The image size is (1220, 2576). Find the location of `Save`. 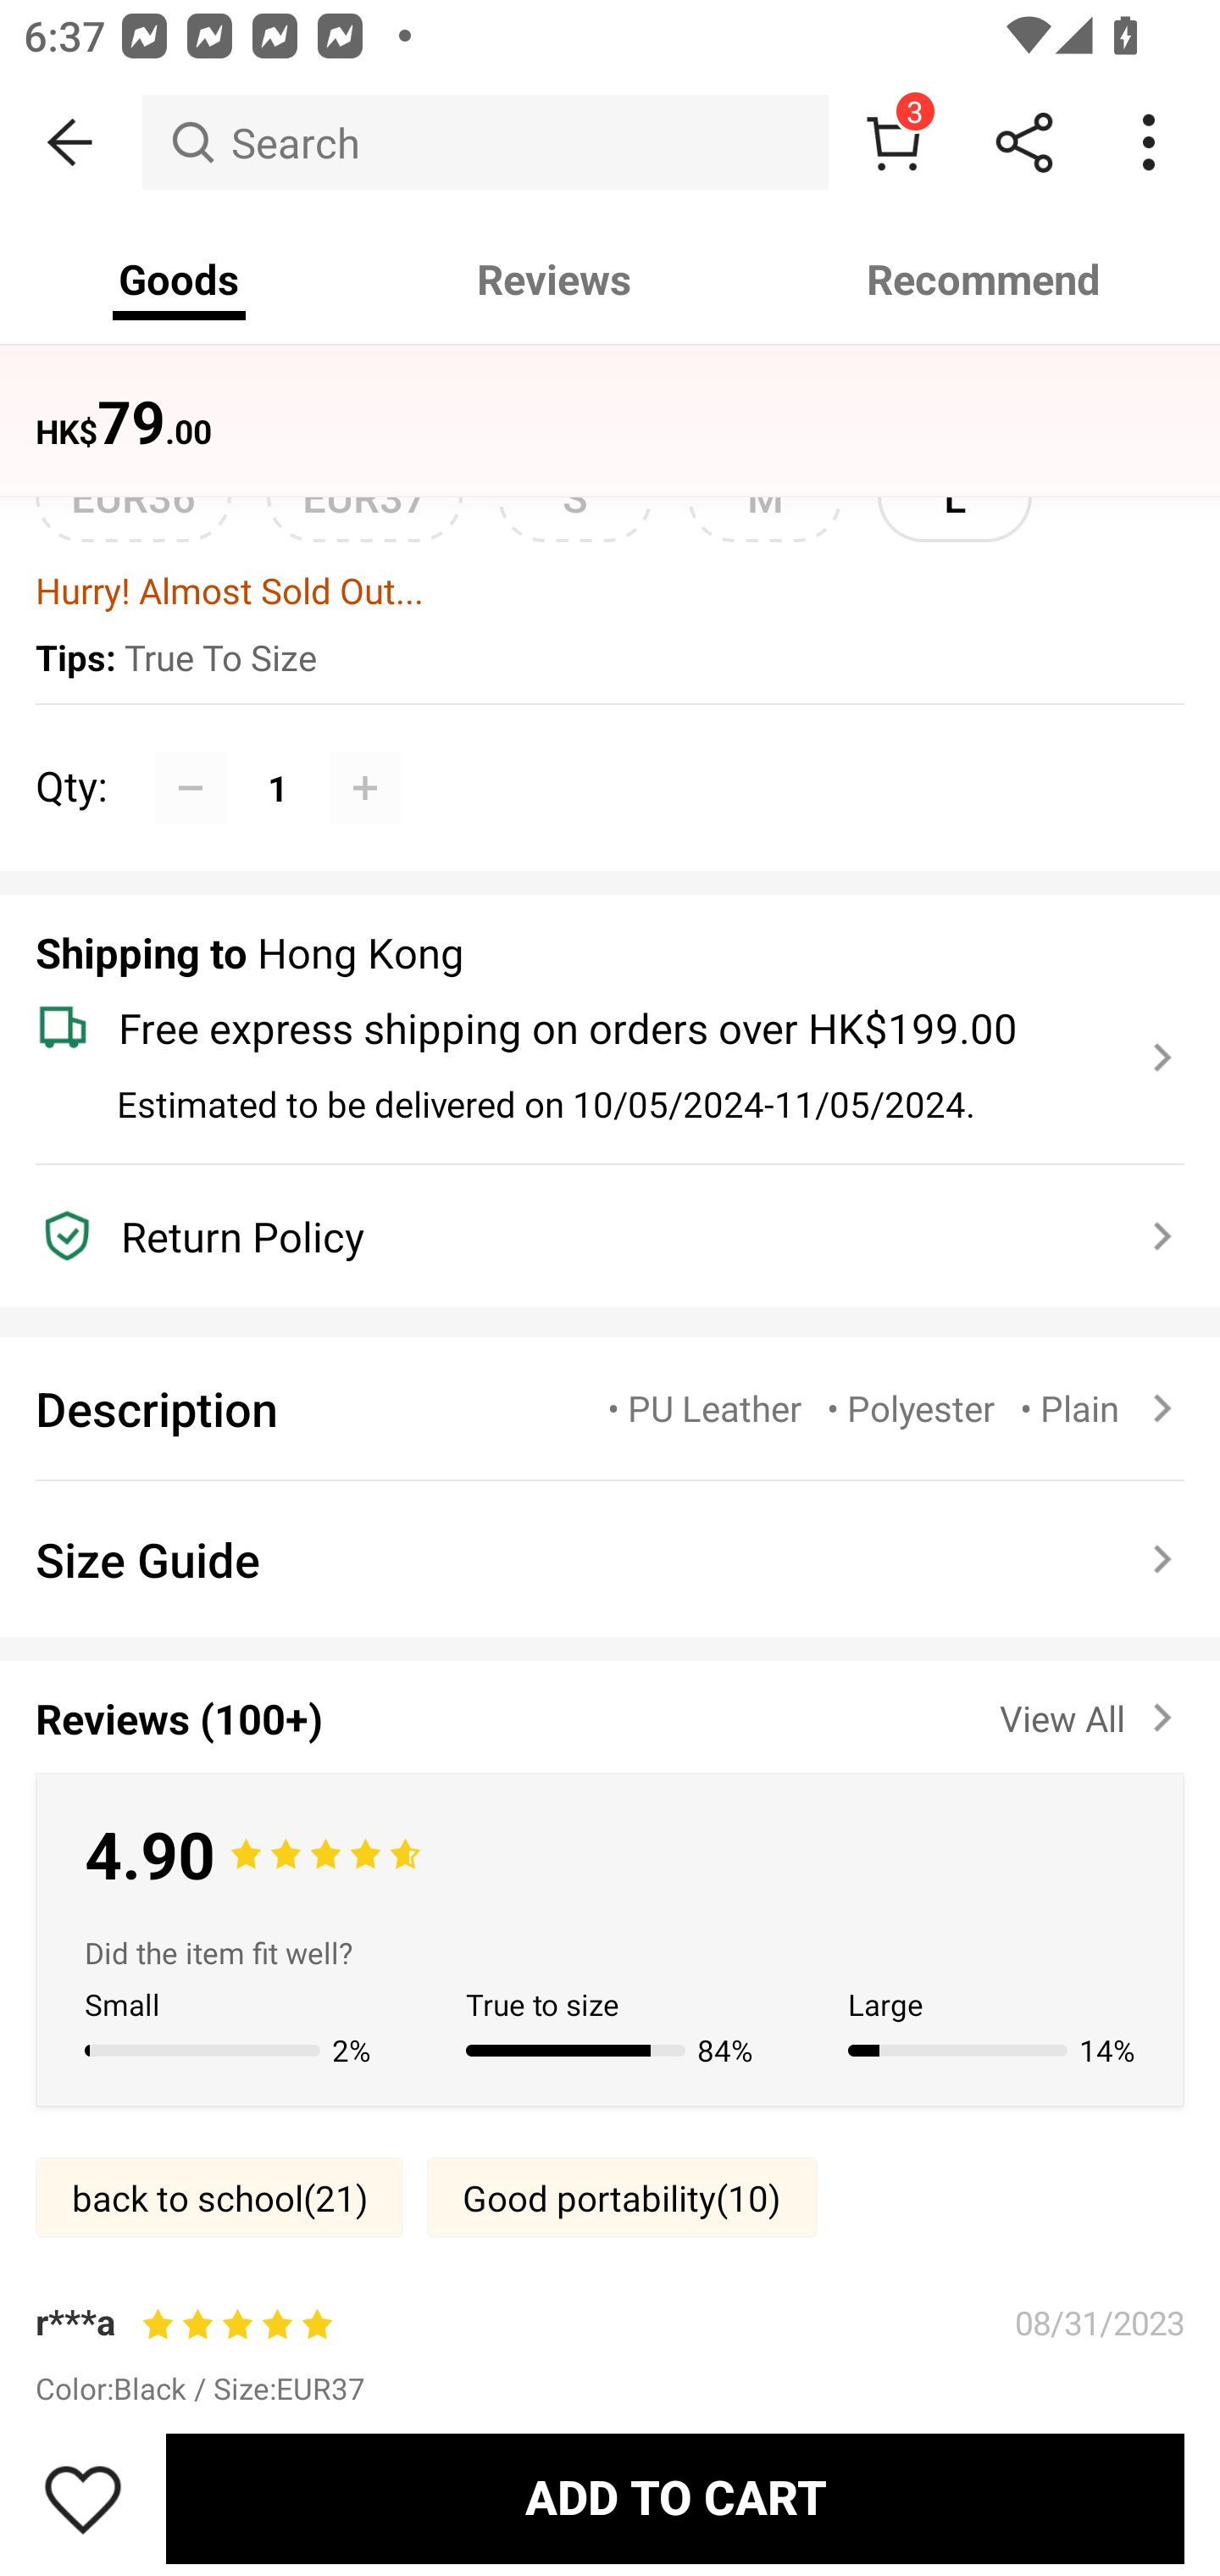

Save is located at coordinates (83, 2498).